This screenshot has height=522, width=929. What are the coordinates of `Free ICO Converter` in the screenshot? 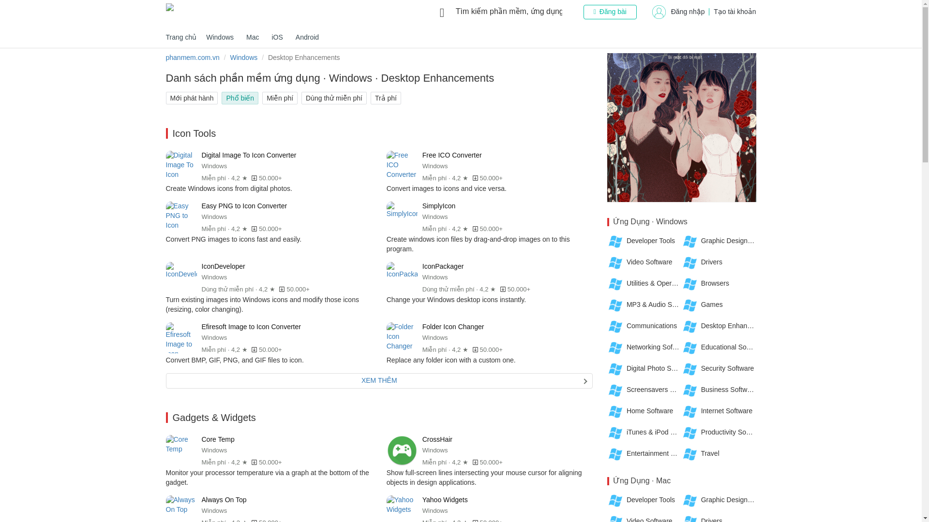 It's located at (446, 188).